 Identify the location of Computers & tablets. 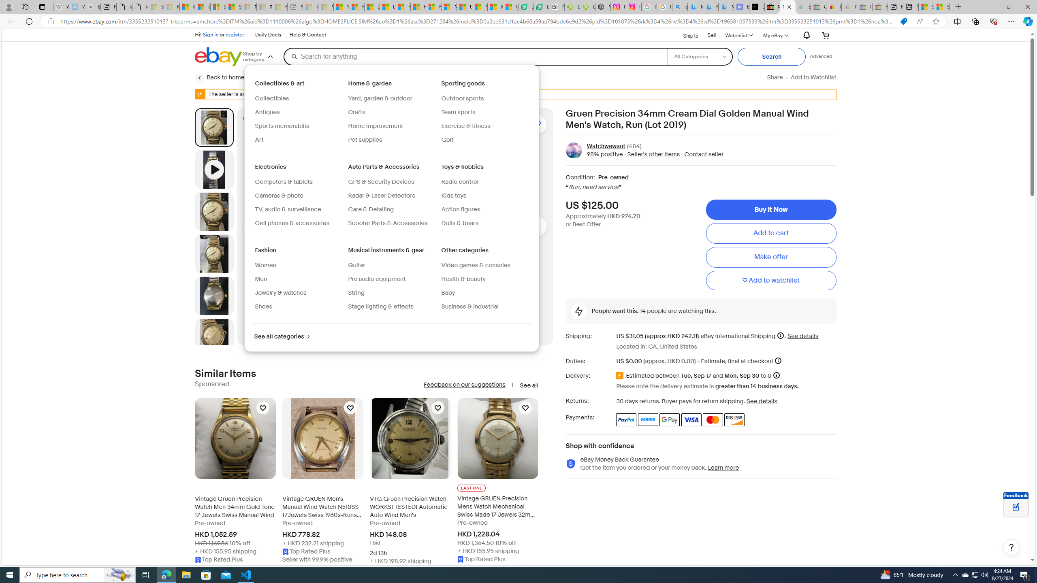
(284, 182).